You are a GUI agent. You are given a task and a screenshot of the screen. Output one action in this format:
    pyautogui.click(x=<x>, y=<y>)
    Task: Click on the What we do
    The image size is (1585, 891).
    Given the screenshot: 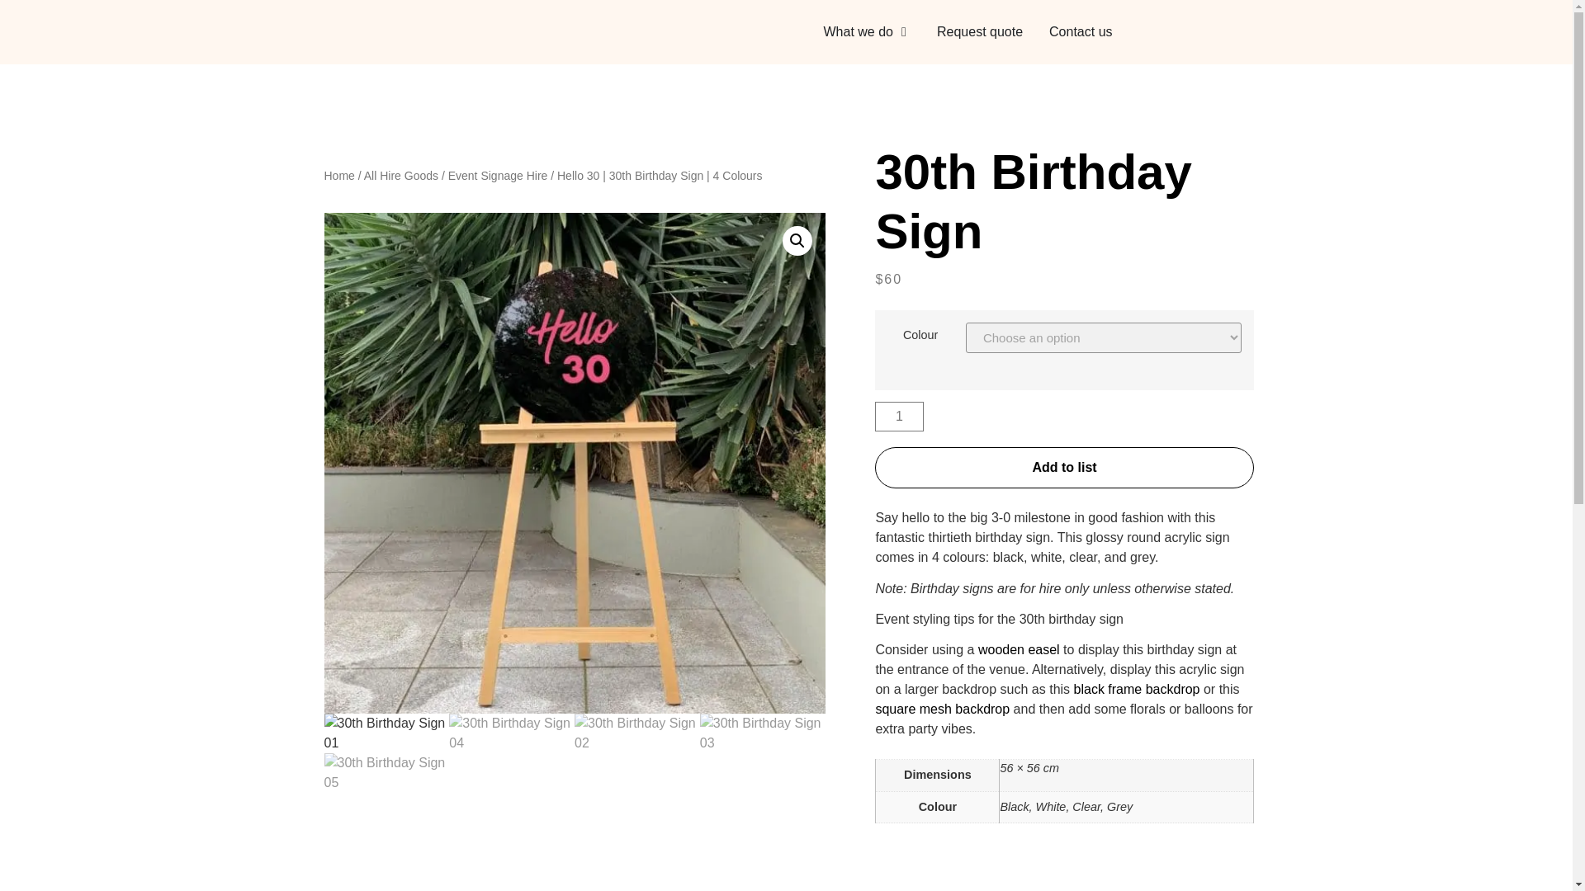 What is the action you would take?
    pyautogui.click(x=859, y=31)
    